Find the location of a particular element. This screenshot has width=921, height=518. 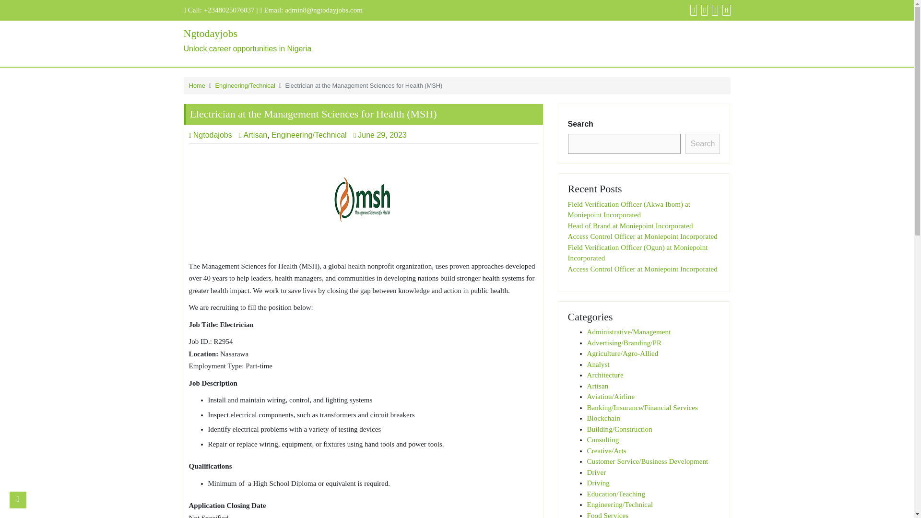

Artisan is located at coordinates (714, 10).